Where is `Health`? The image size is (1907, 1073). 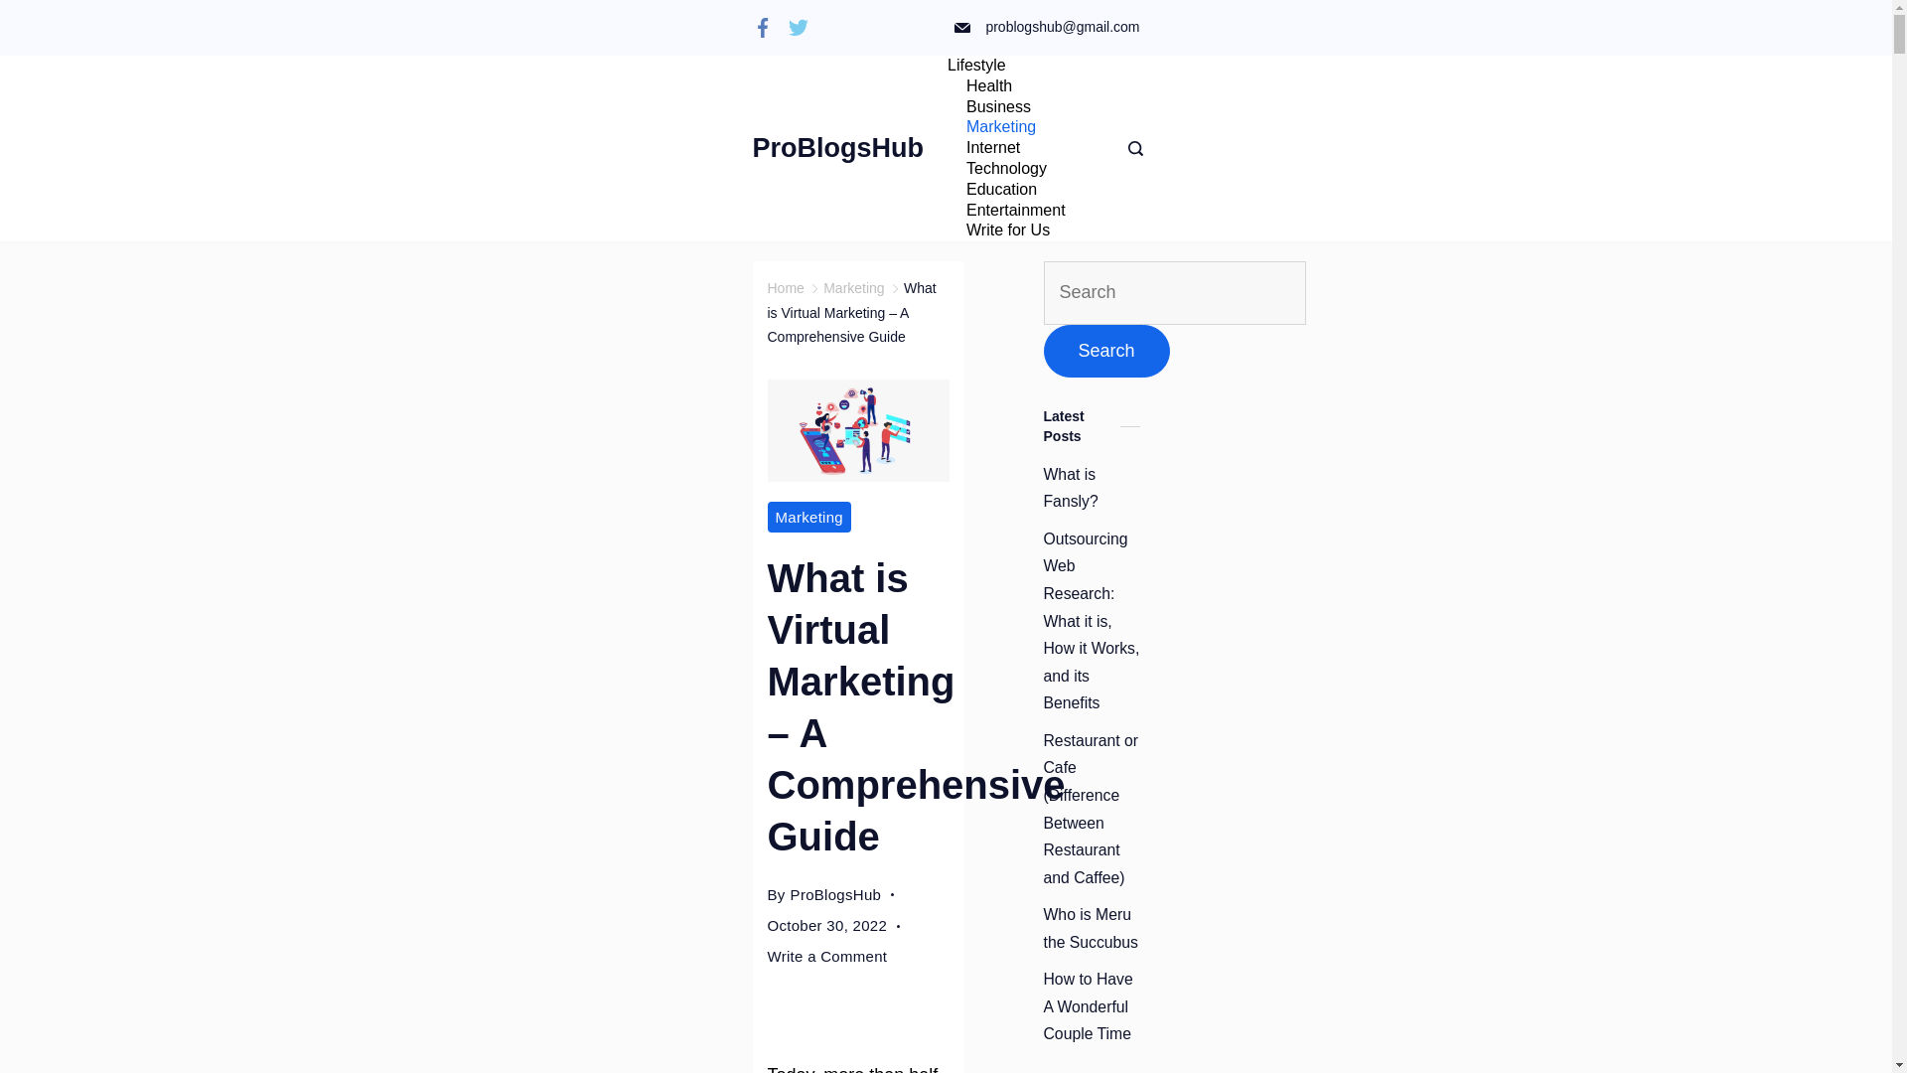
Health is located at coordinates (989, 86).